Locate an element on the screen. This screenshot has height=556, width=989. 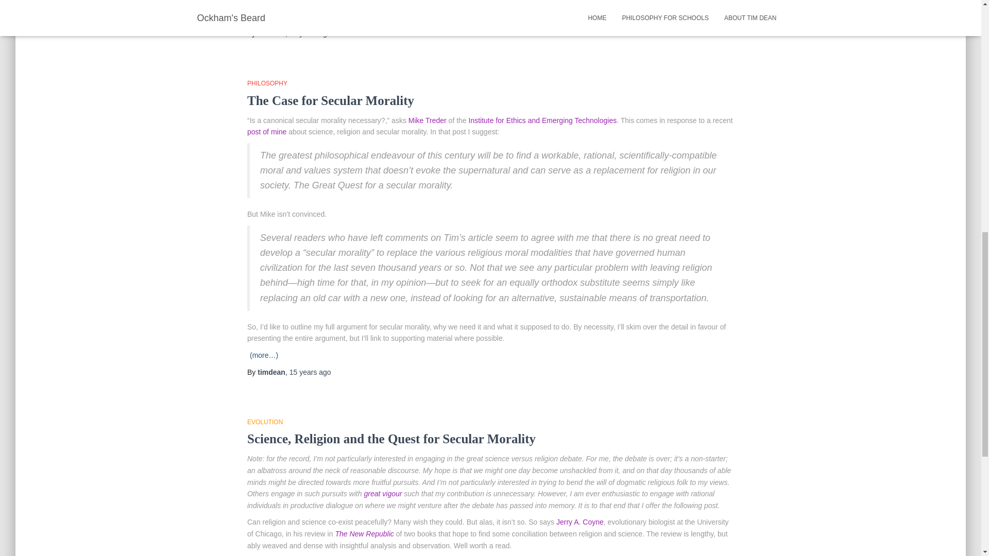
EVOLUTION is located at coordinates (265, 422).